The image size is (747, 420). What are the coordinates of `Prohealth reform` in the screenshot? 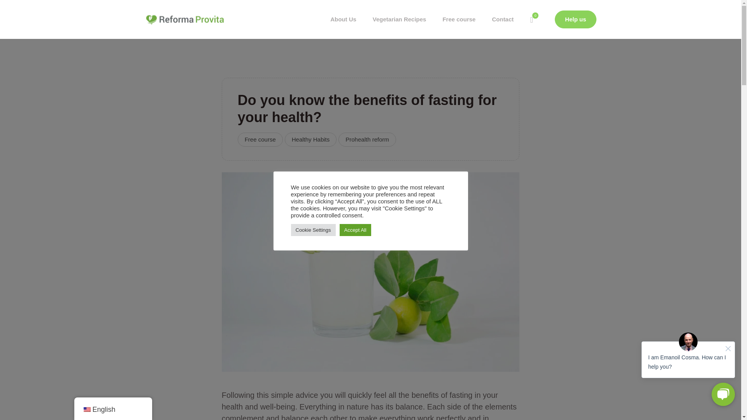 It's located at (367, 139).